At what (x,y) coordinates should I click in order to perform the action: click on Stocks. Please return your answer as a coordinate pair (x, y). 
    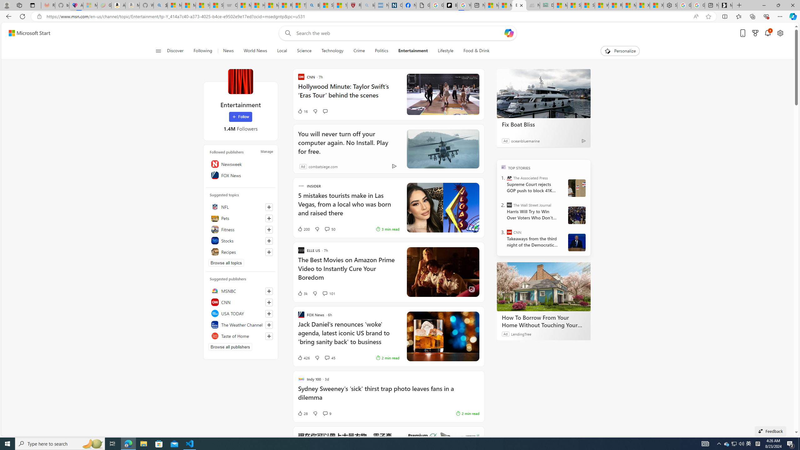
    Looking at the image, I should click on (241, 241).